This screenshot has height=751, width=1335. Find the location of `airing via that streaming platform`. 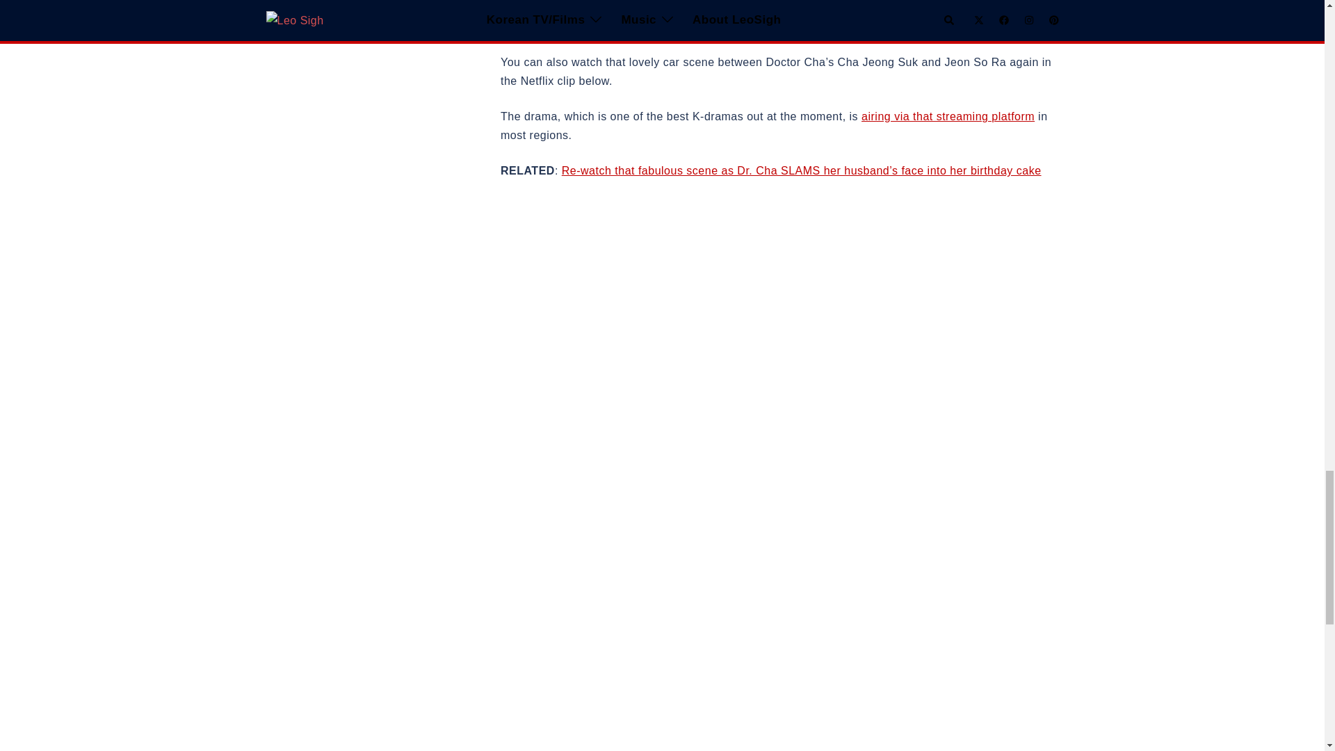

airing via that streaming platform is located at coordinates (948, 116).